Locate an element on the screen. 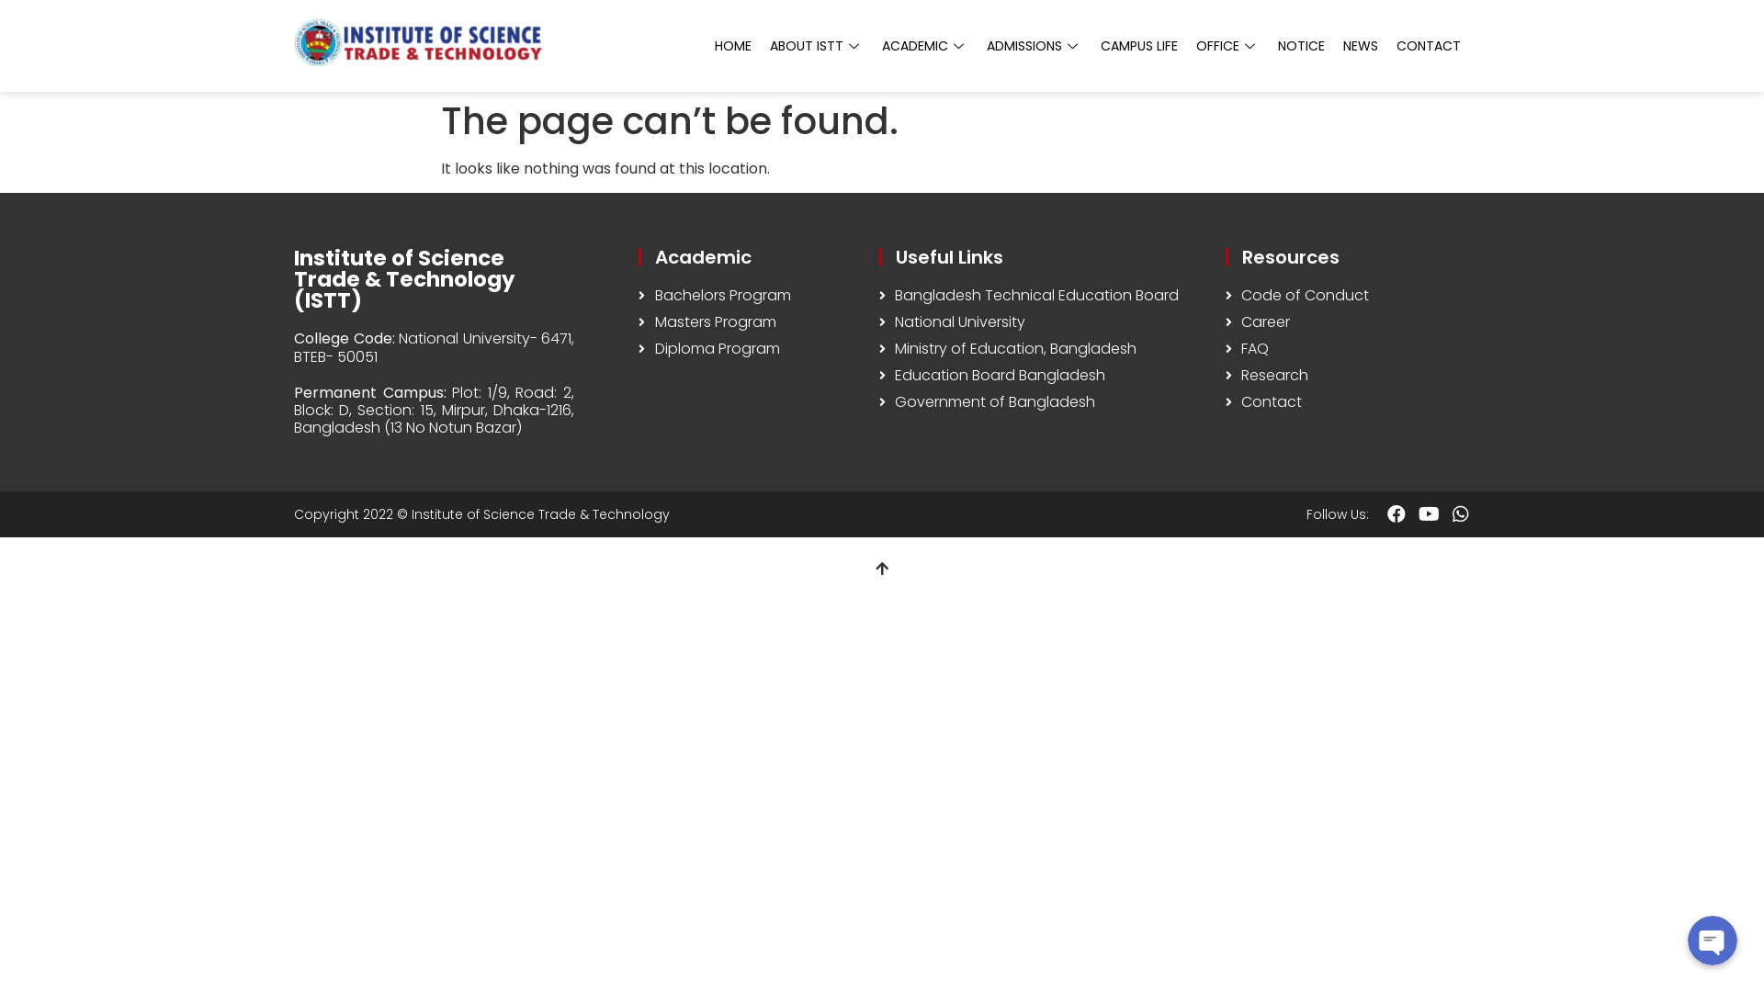  OFFICE is located at coordinates (1227, 46).